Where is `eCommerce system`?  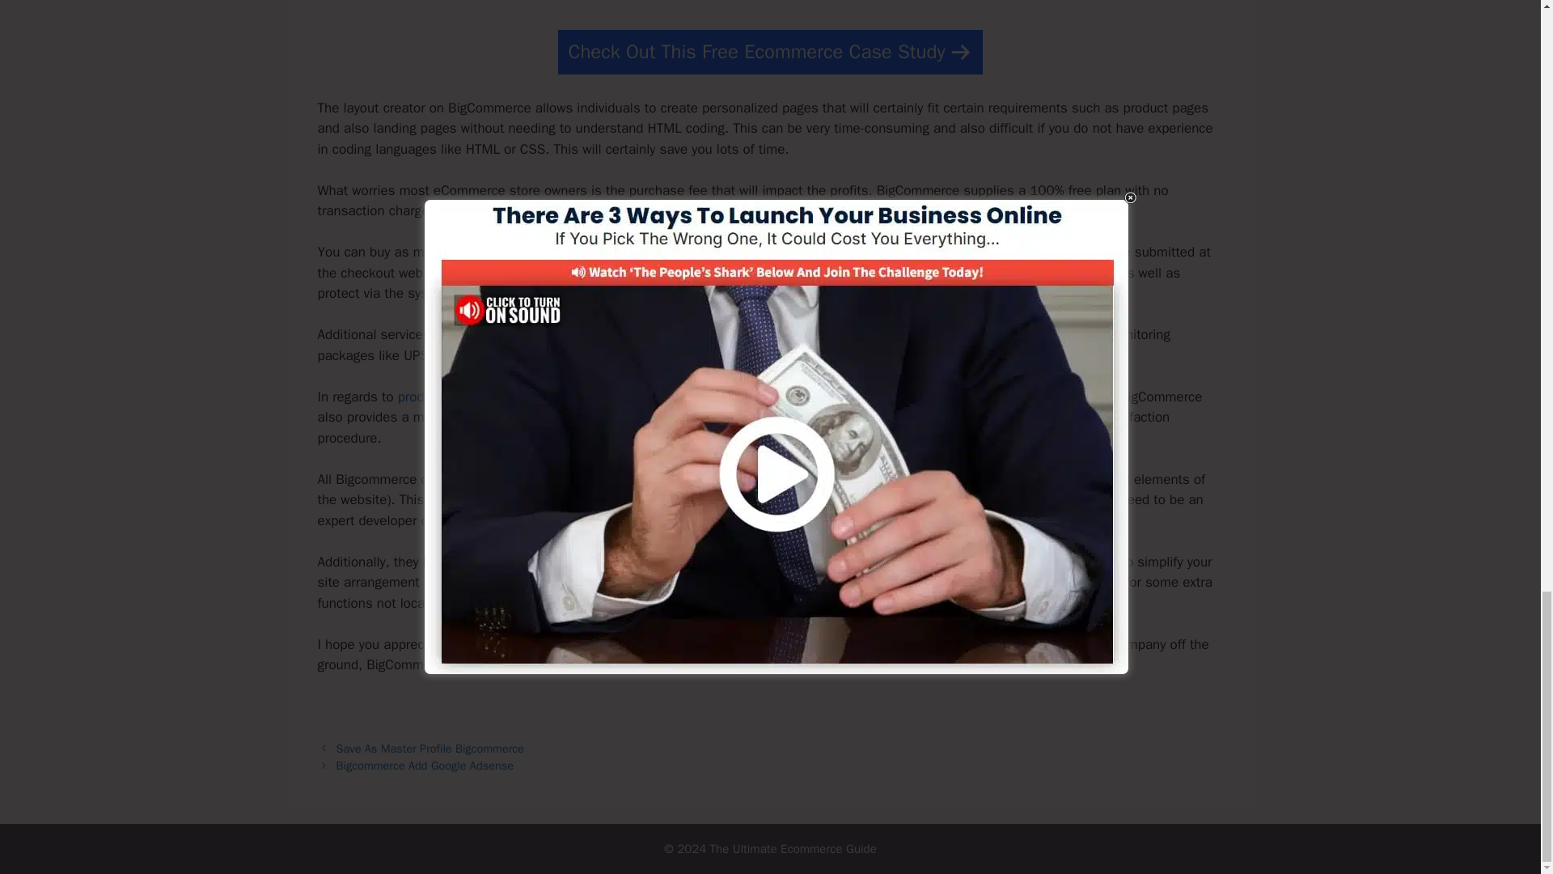
eCommerce system is located at coordinates (946, 644).